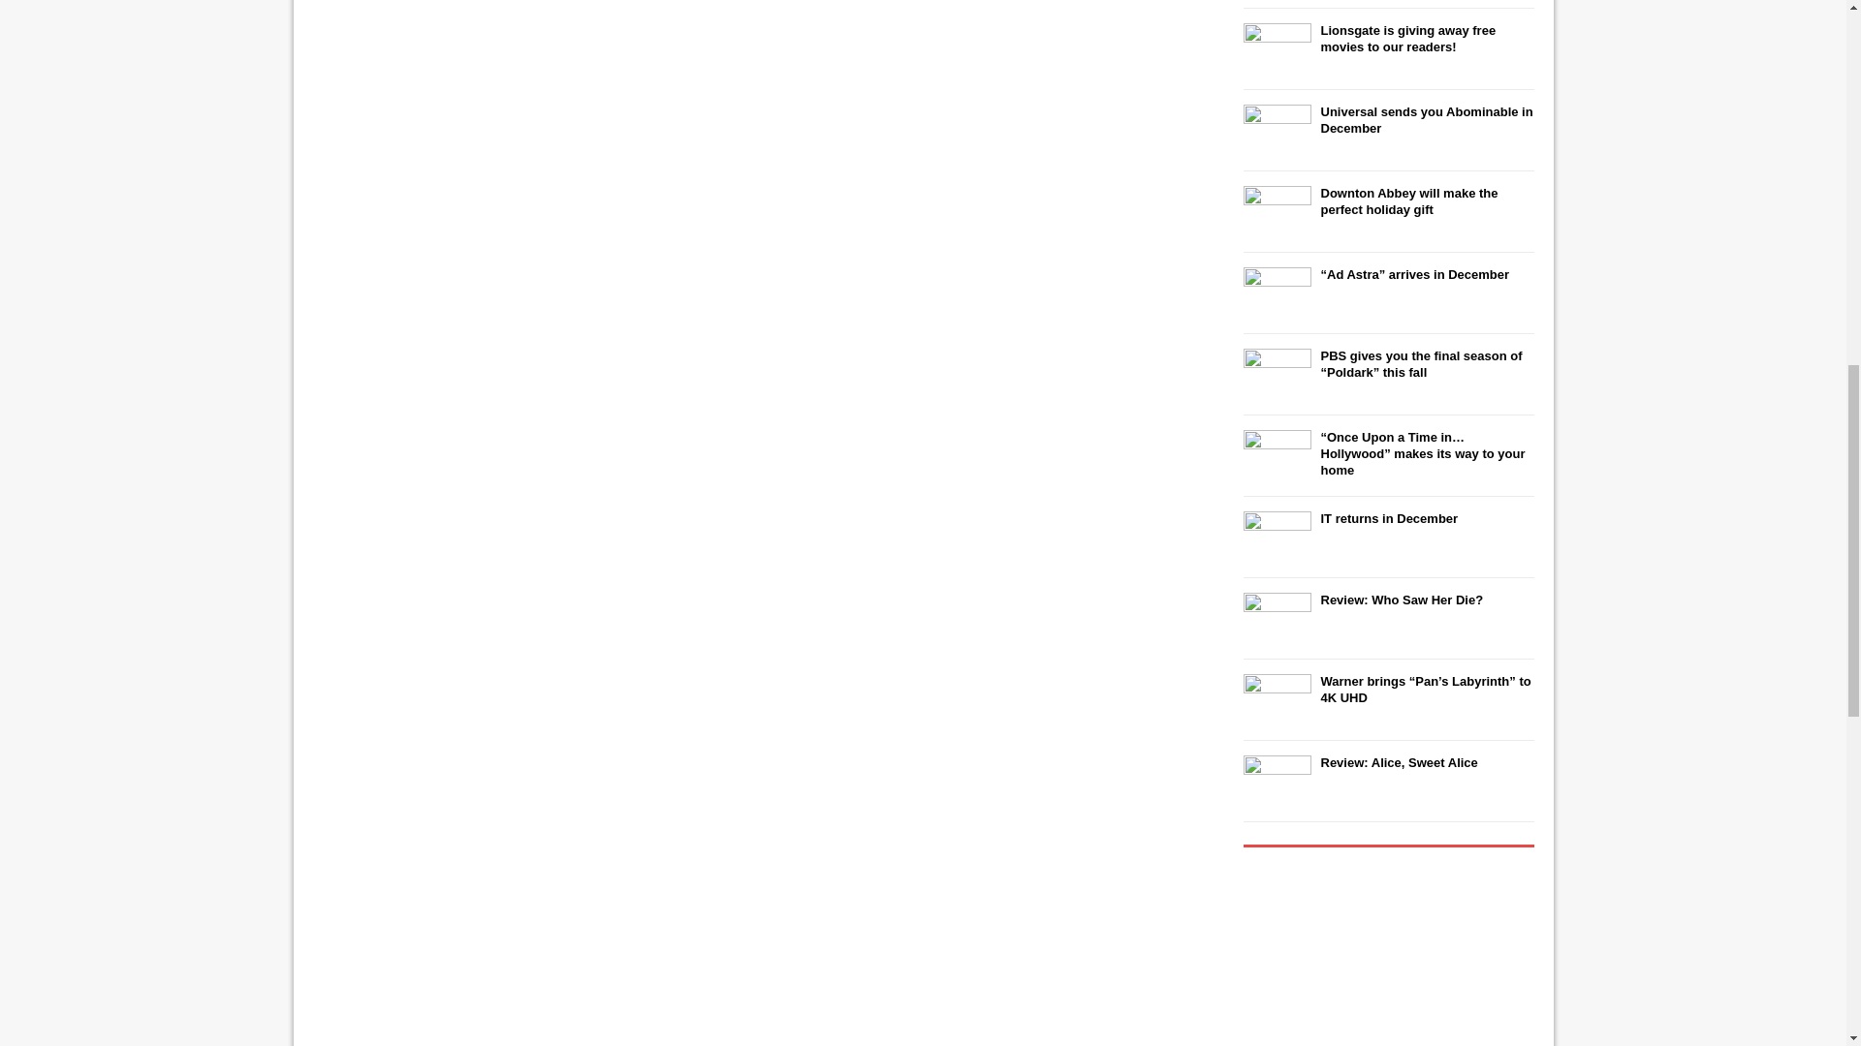  Describe the element at coordinates (1425, 120) in the screenshot. I see `Universal sends you Abominable in December` at that location.